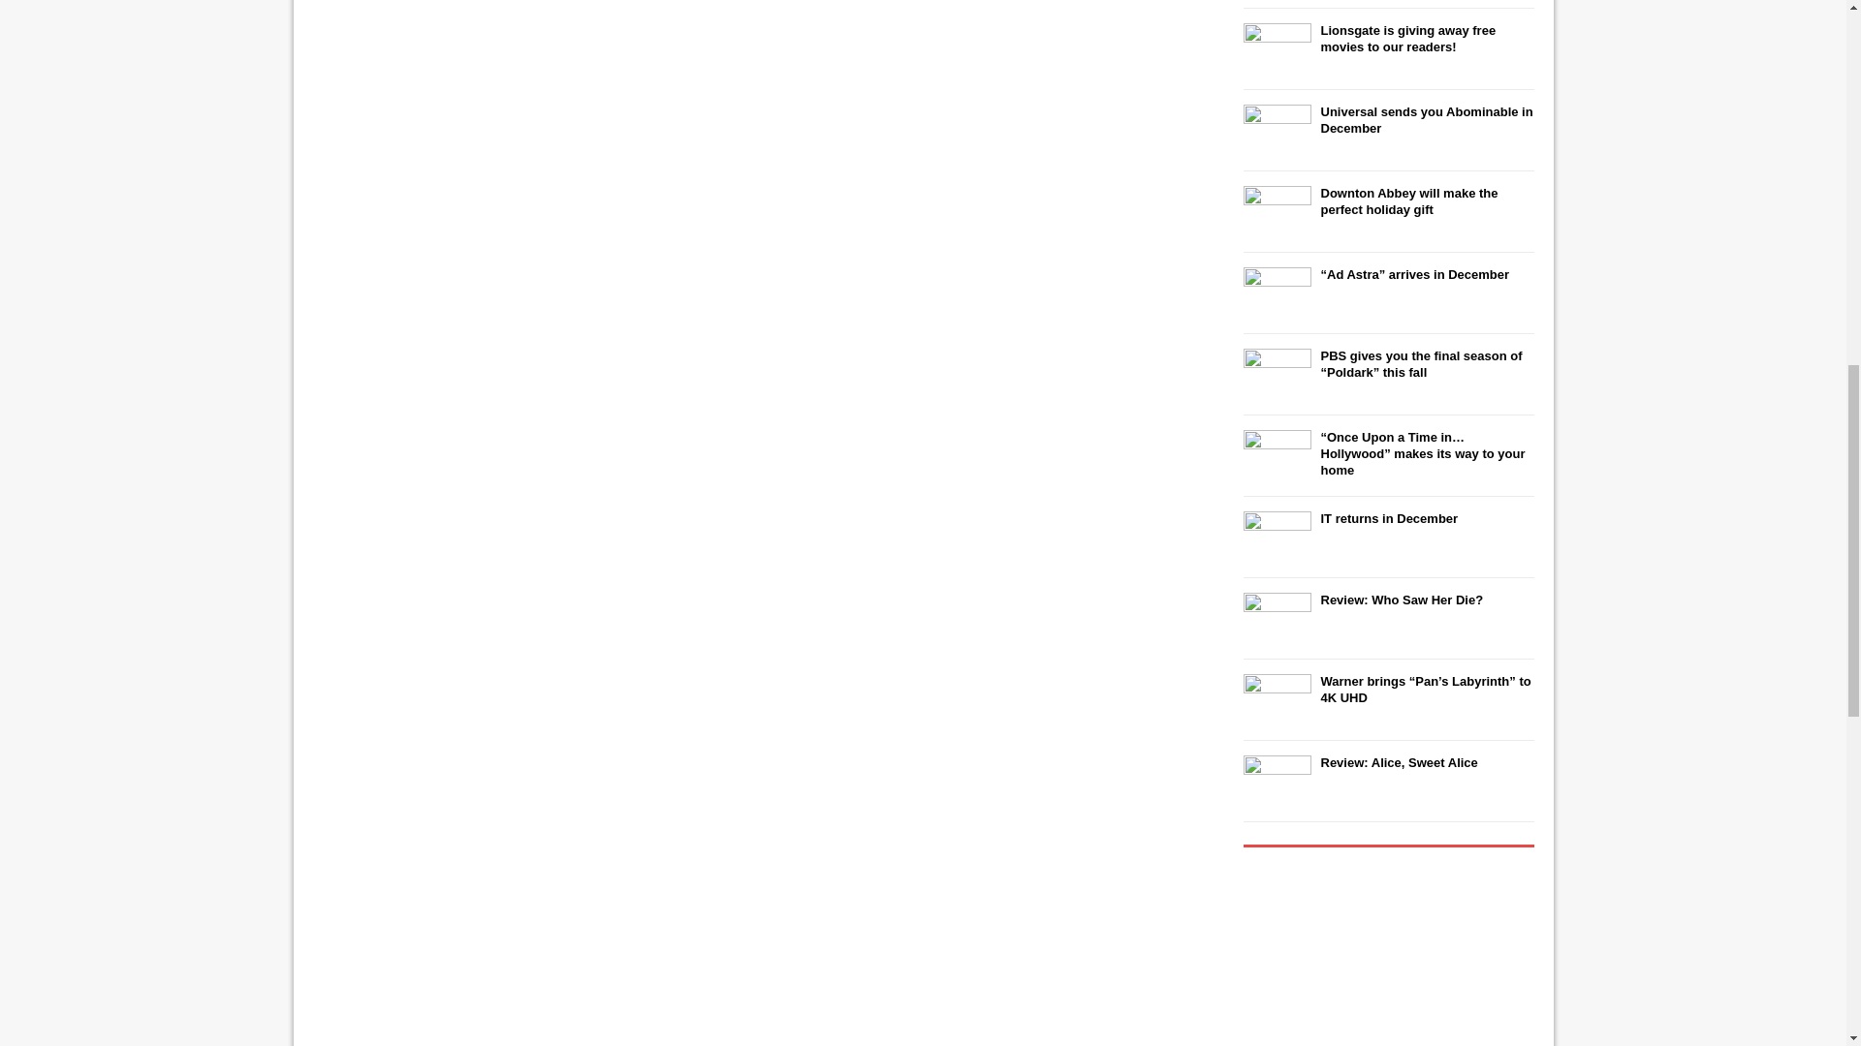  Describe the element at coordinates (1425, 120) in the screenshot. I see `Universal sends you Abominable in December` at that location.